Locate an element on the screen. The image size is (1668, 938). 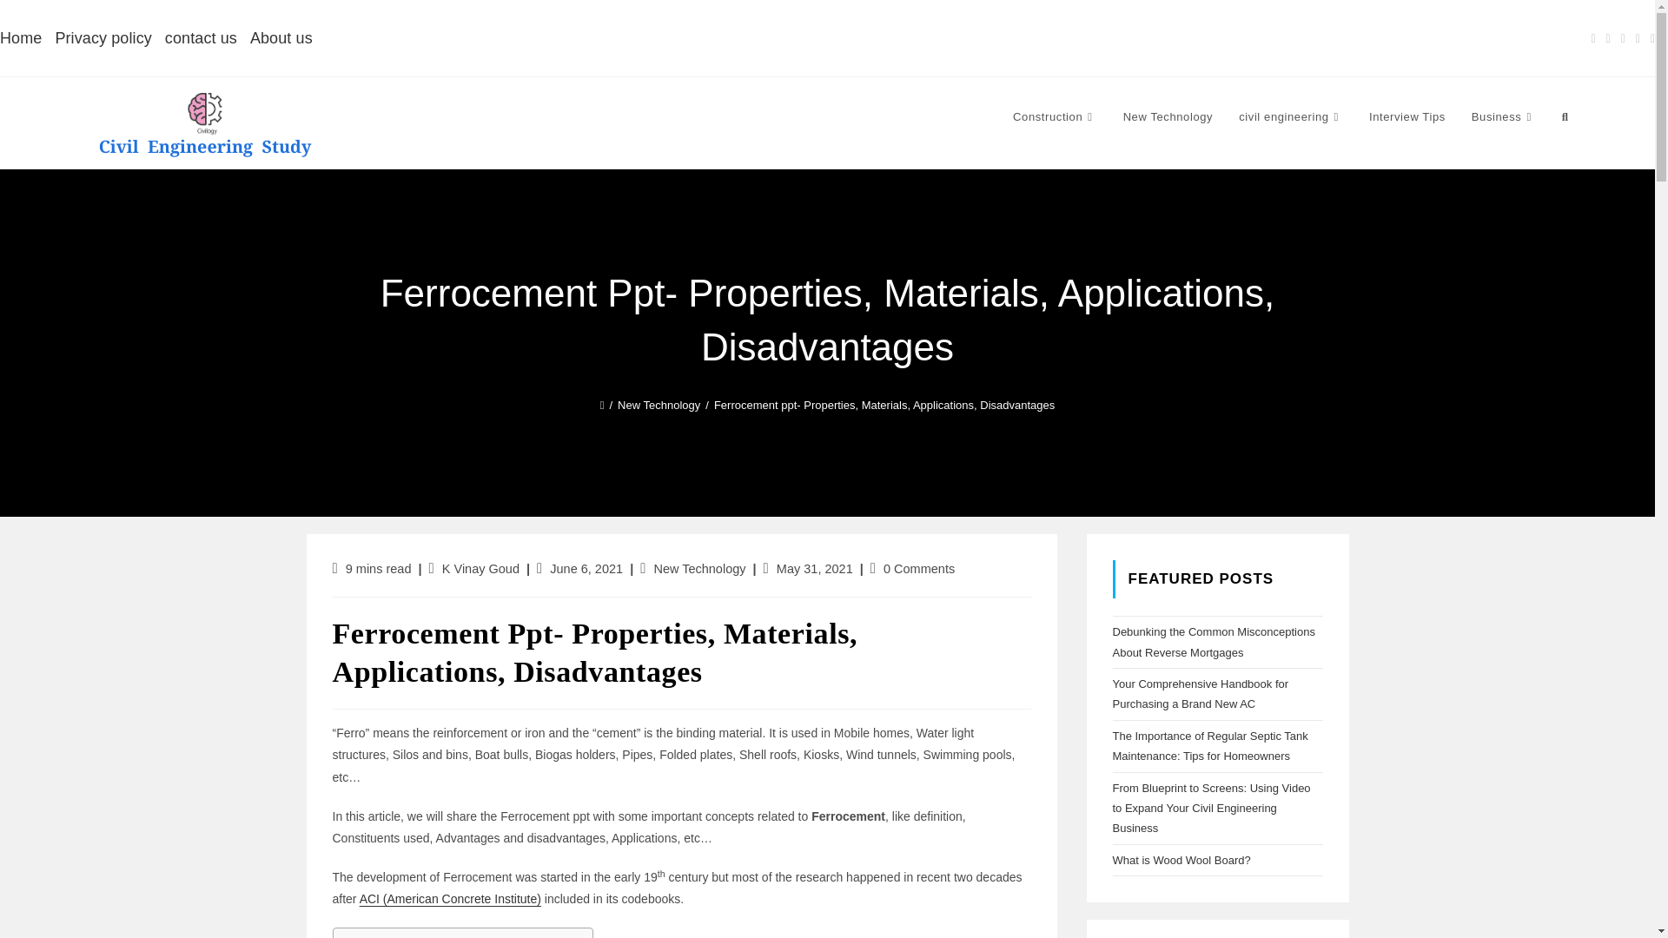
civil engineering is located at coordinates (1291, 116).